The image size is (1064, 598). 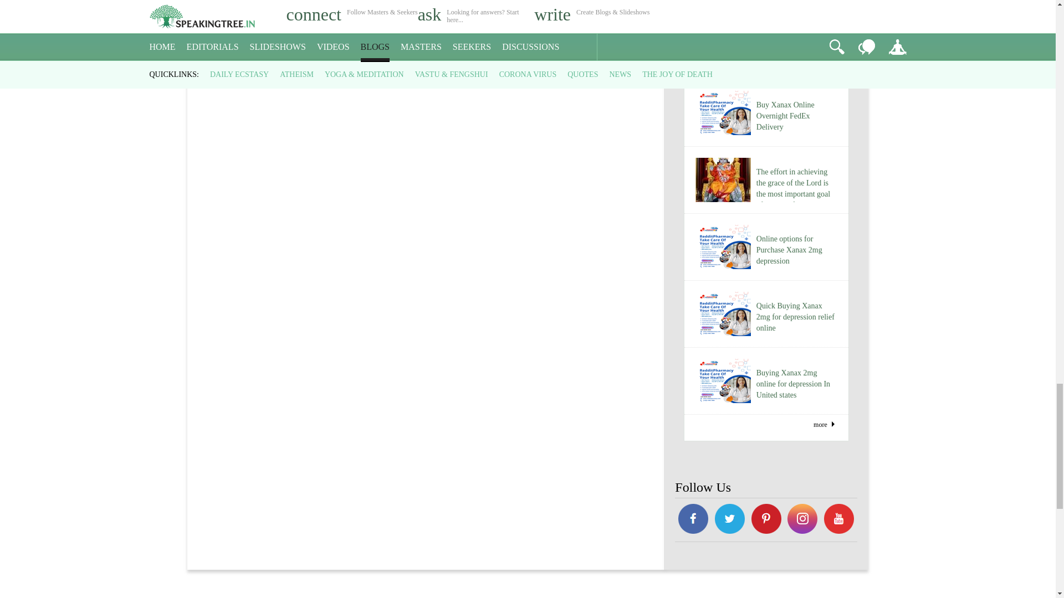 I want to click on Speaking Tree FaceBook, so click(x=729, y=520).